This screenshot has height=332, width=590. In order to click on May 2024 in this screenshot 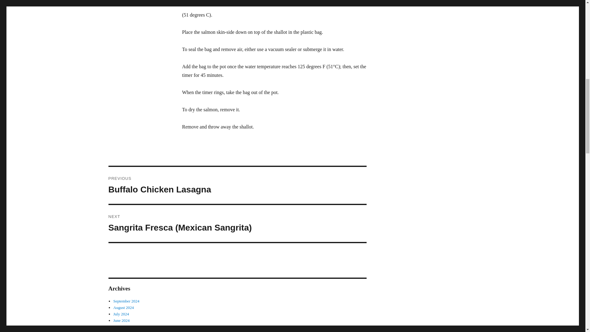, I will do `click(121, 327)`.